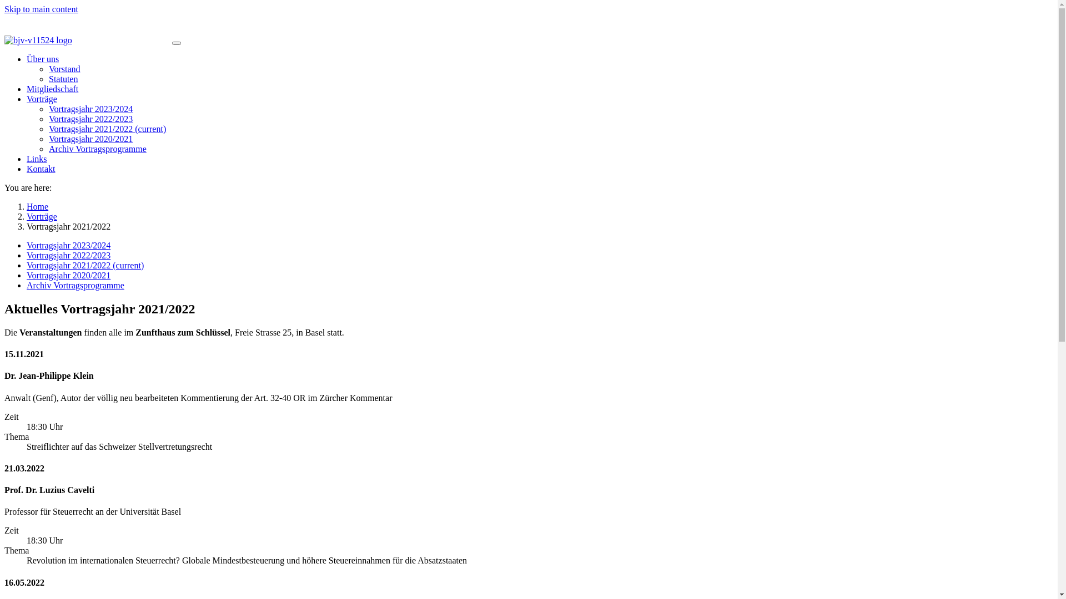 The width and height of the screenshot is (1066, 599). Describe the element at coordinates (69, 245) in the screenshot. I see `Vortragsjahr 2023/2024` at that location.